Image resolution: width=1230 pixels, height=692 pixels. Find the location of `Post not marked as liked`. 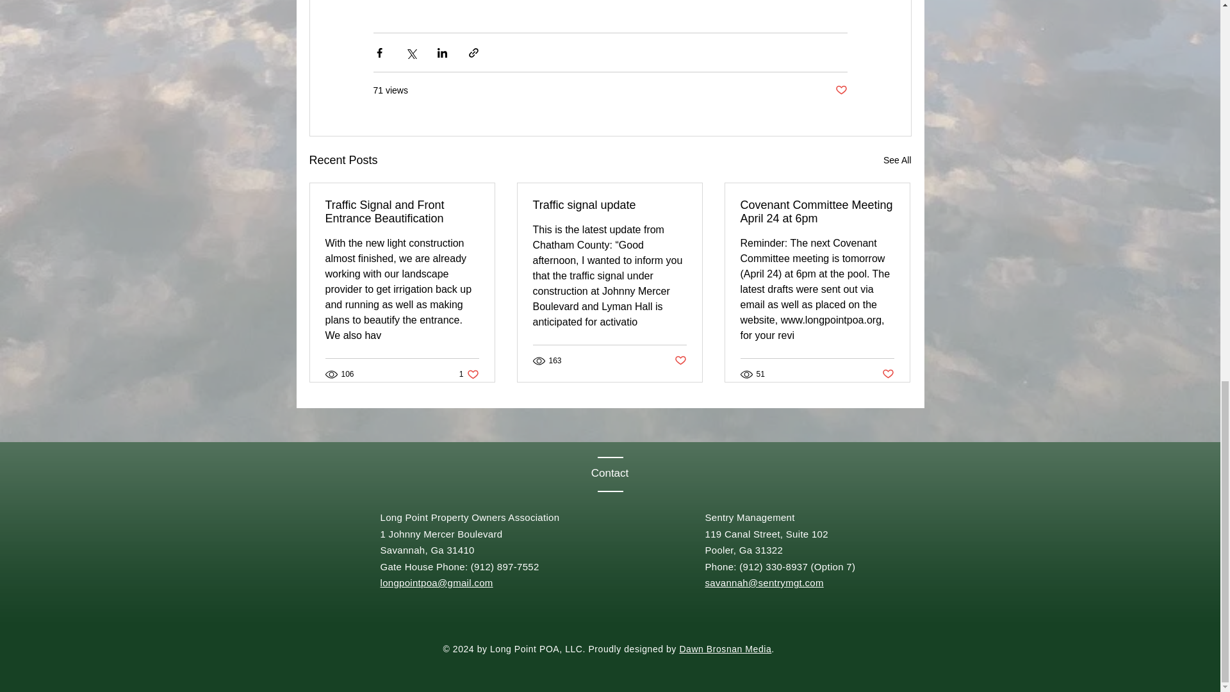

Post not marked as liked is located at coordinates (680, 360).